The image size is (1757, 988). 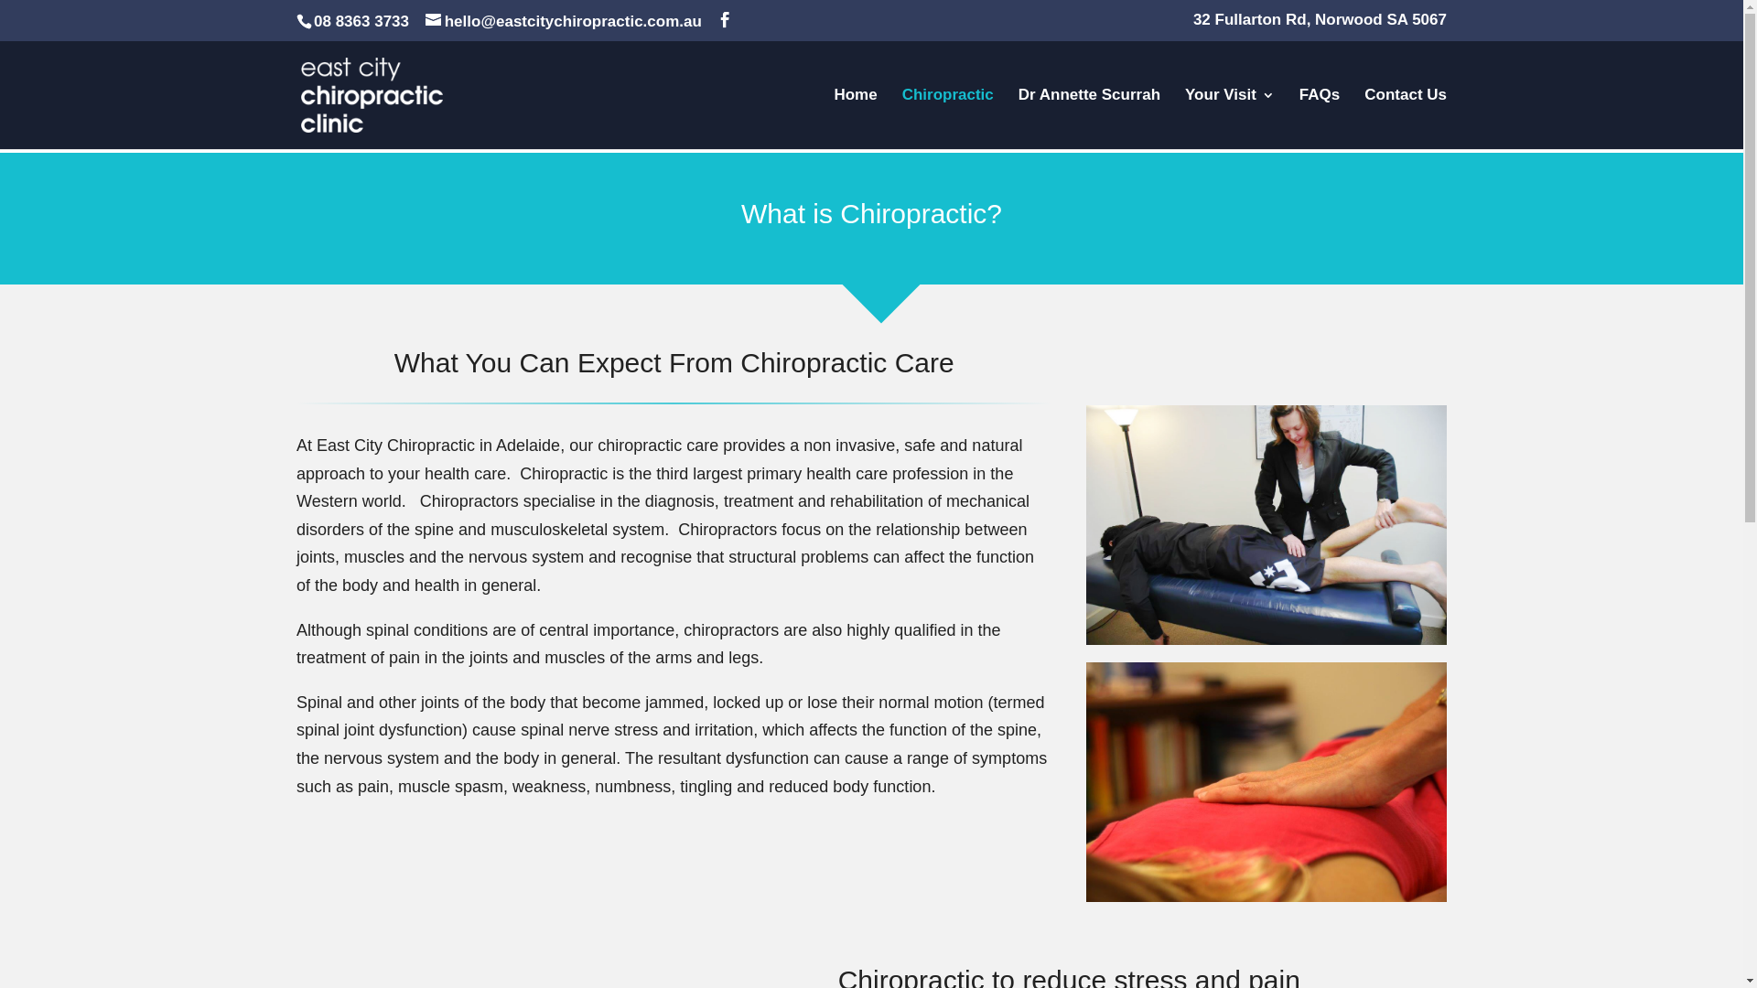 What do you see at coordinates (1230, 118) in the screenshot?
I see `Your Visit` at bounding box center [1230, 118].